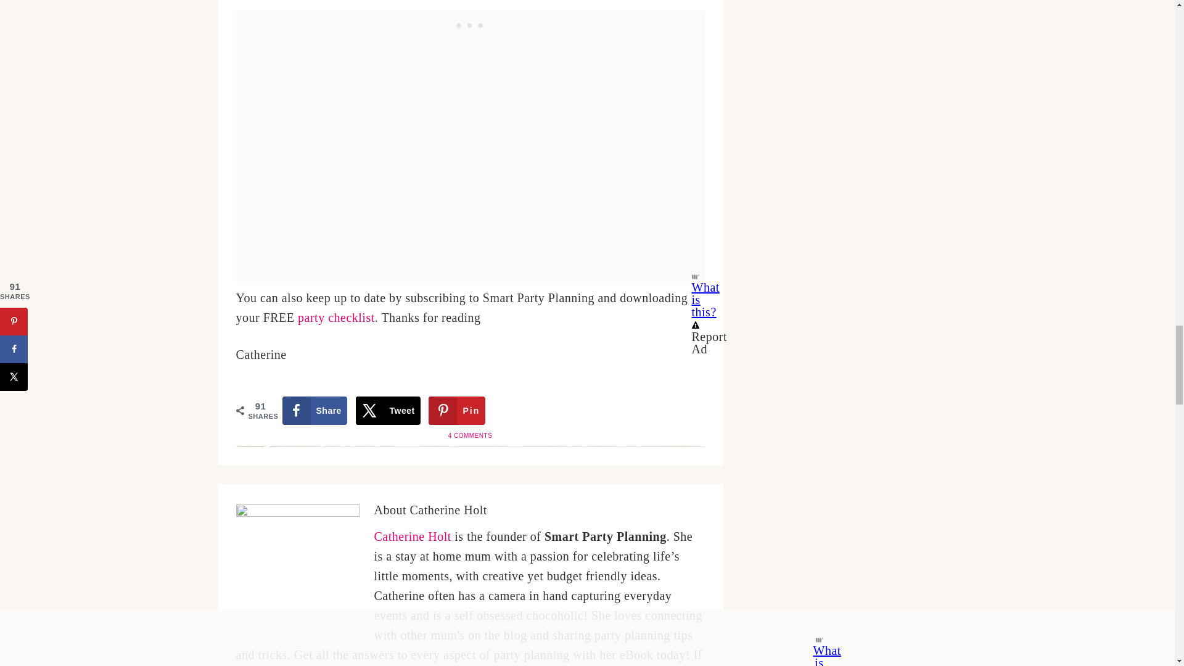  Describe the element at coordinates (457, 411) in the screenshot. I see `Save to Pinterest` at that location.